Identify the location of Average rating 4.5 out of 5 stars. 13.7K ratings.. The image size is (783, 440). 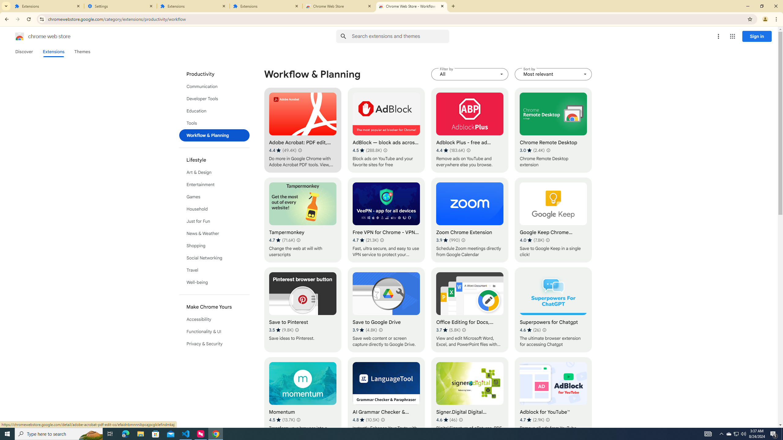
(282, 420).